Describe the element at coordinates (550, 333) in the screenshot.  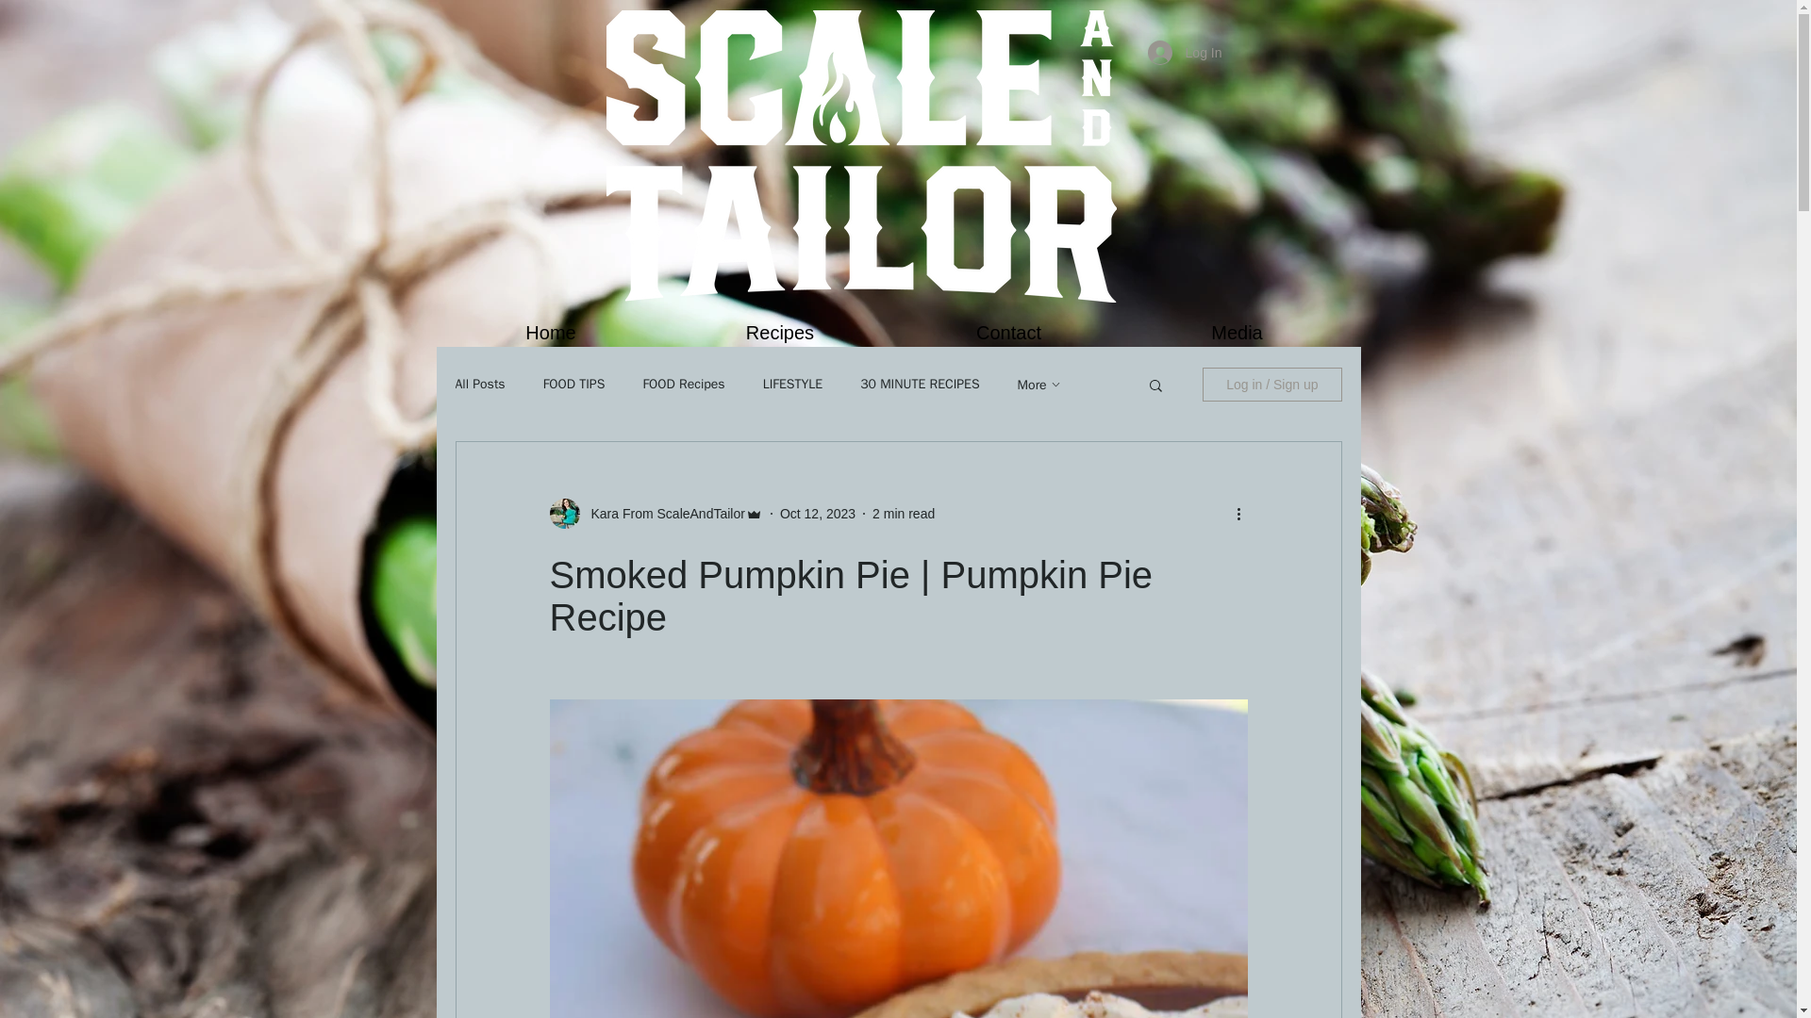
I see `Home` at that location.